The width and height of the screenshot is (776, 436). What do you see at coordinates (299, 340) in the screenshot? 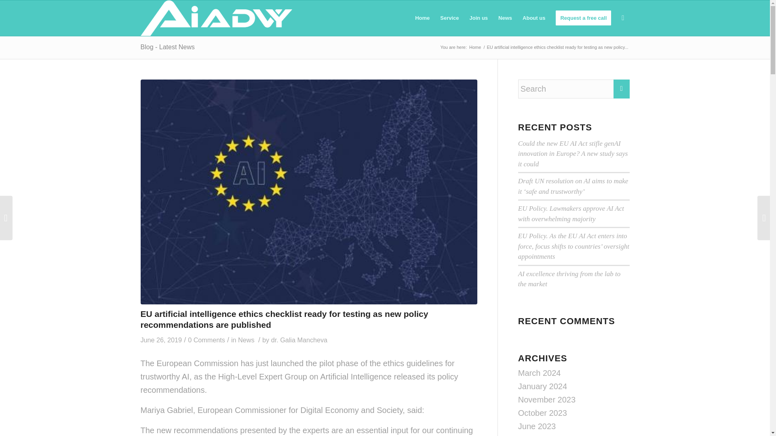
I see `dr. Galia Mancheva` at bounding box center [299, 340].